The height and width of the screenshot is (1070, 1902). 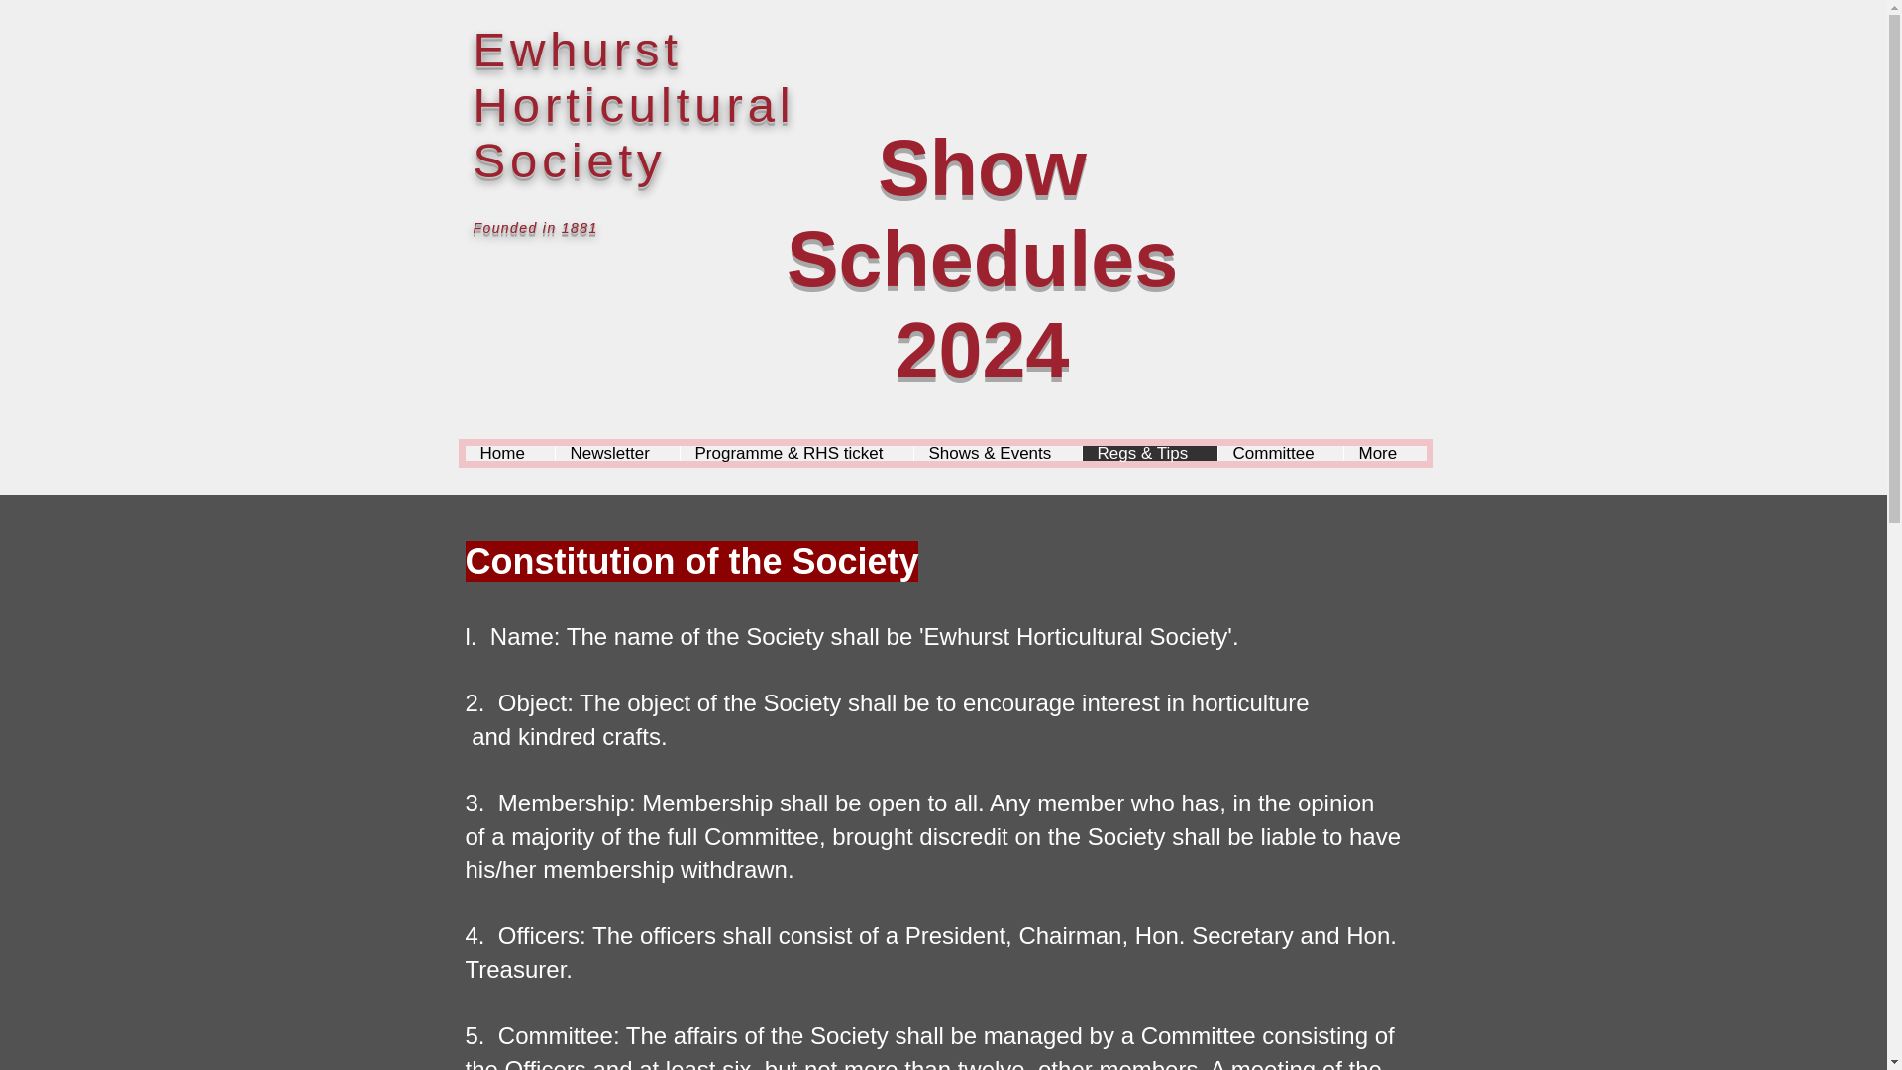 I want to click on Committee, so click(x=1280, y=454).